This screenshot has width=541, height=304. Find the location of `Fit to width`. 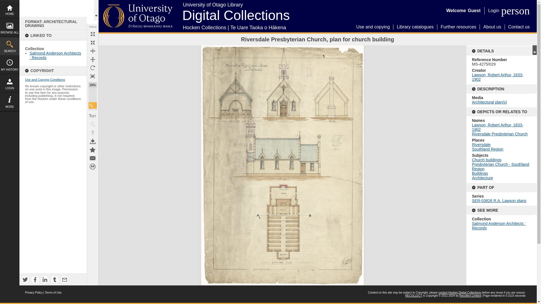

Fit to width is located at coordinates (93, 51).